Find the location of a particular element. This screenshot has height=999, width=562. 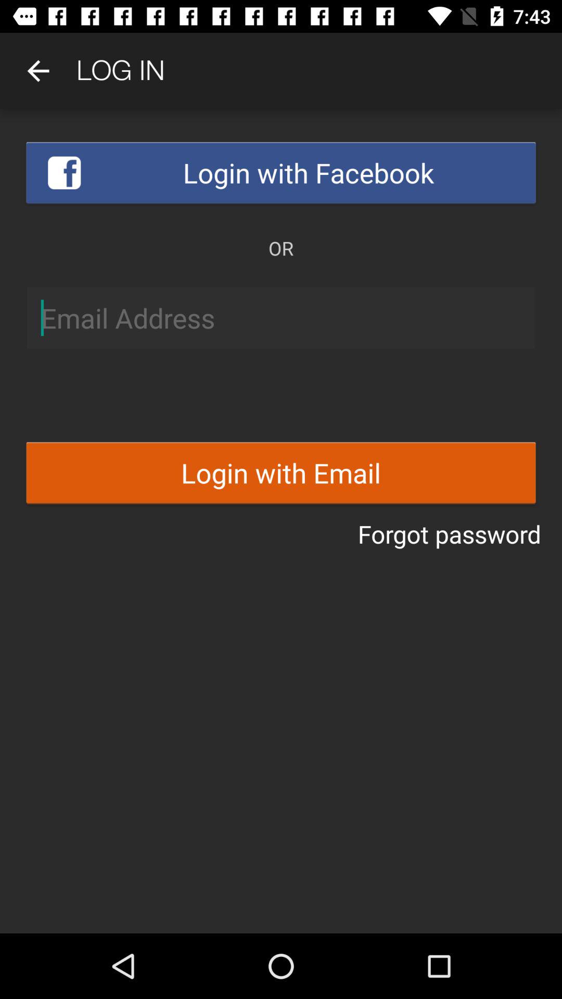

bar to enter email is located at coordinates (281, 318).